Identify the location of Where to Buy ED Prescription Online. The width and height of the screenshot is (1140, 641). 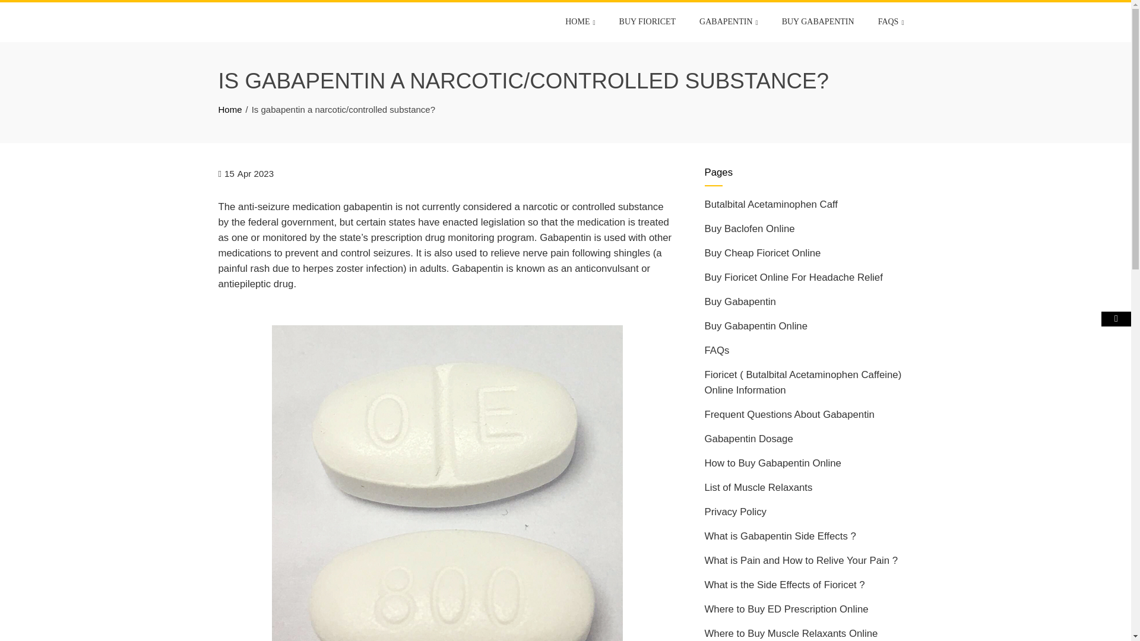
(786, 609).